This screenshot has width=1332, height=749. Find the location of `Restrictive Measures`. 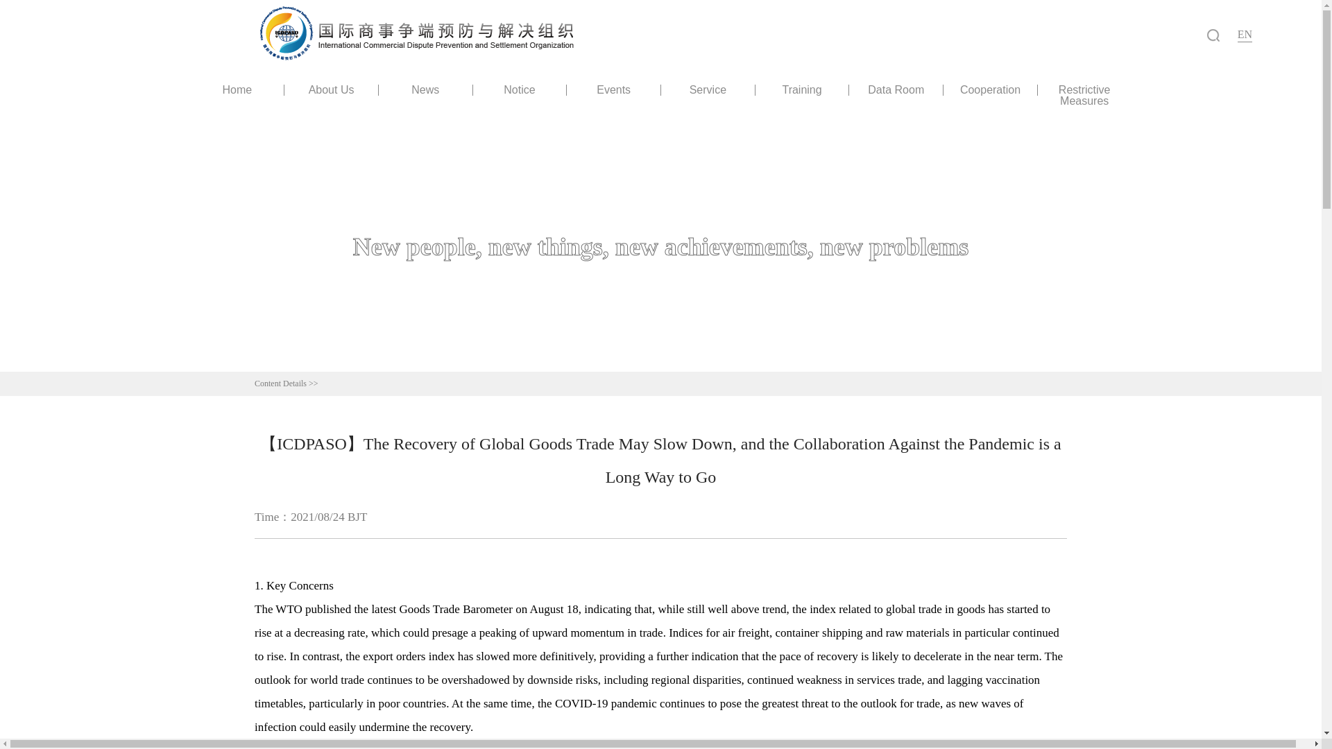

Restrictive Measures is located at coordinates (1084, 96).